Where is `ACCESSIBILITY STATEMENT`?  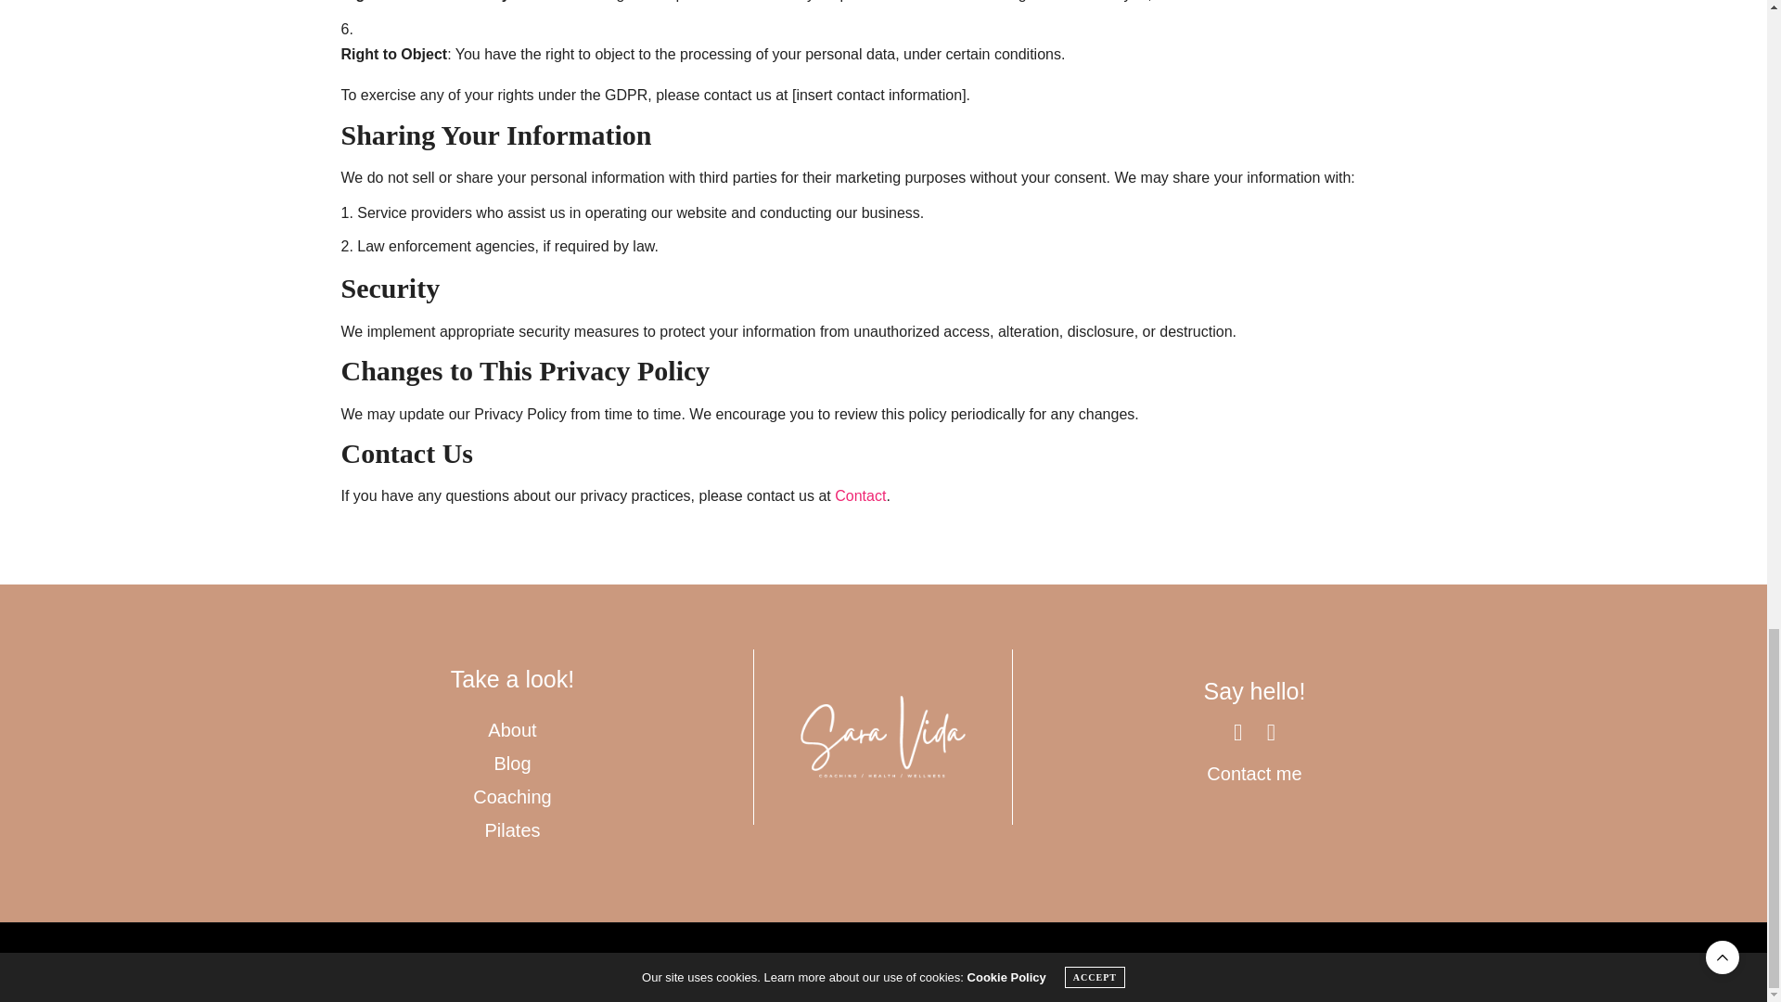
ACCESSIBILITY STATEMENT is located at coordinates (915, 964).